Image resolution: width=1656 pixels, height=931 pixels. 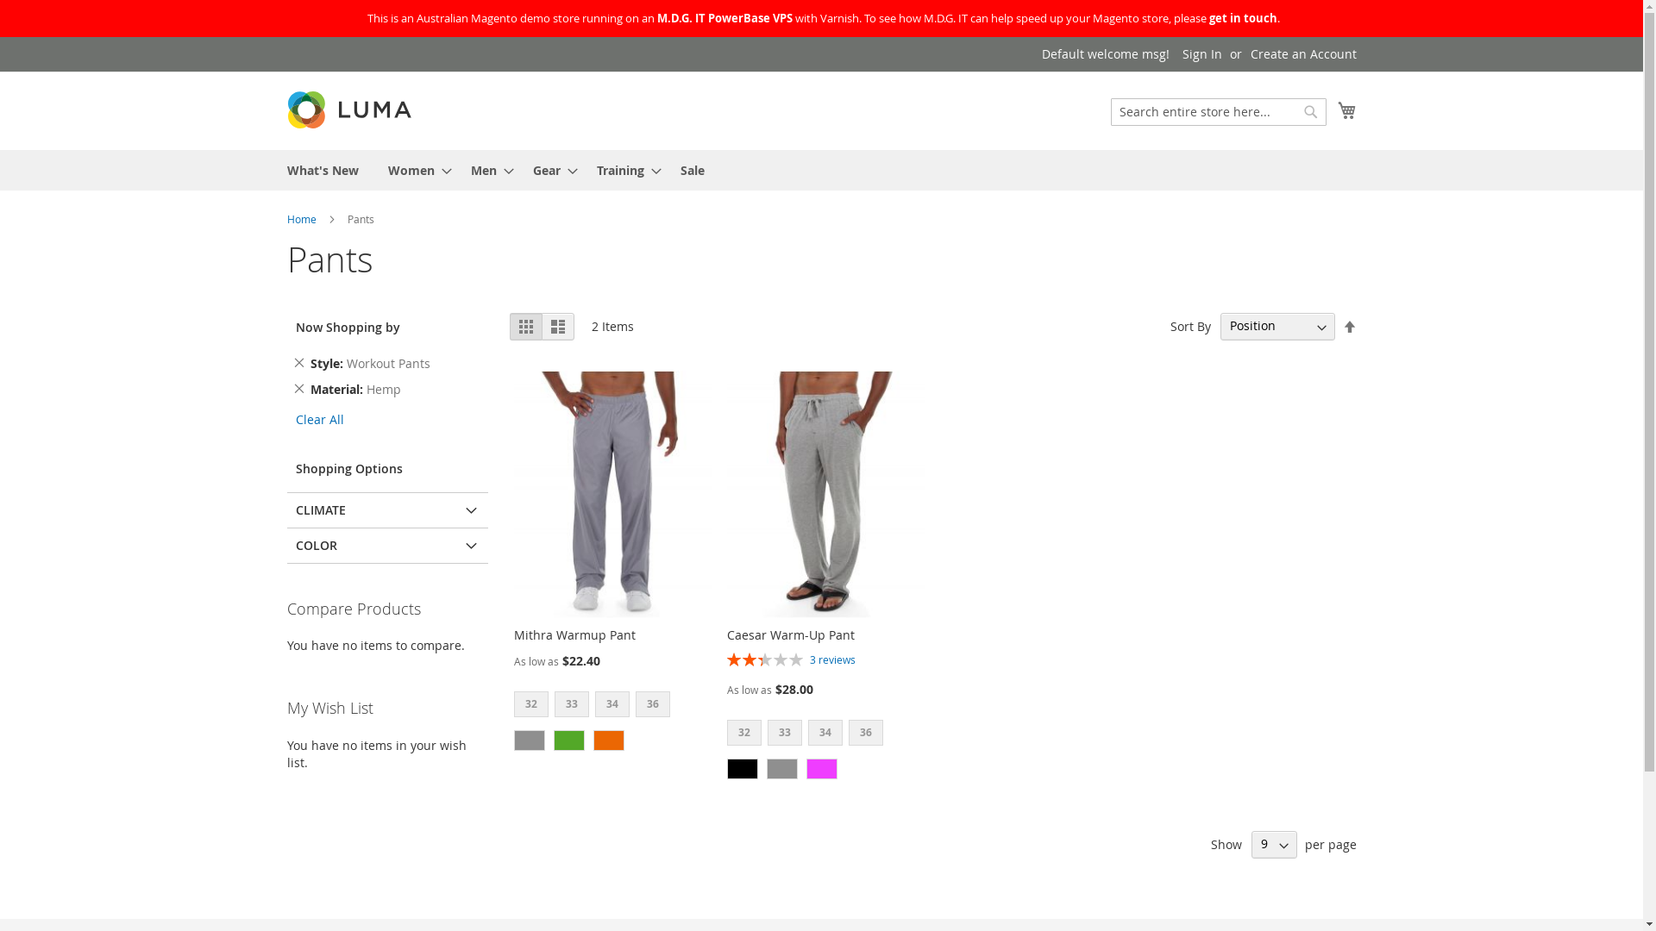 I want to click on Add to Cart, so click(x=331, y=760).